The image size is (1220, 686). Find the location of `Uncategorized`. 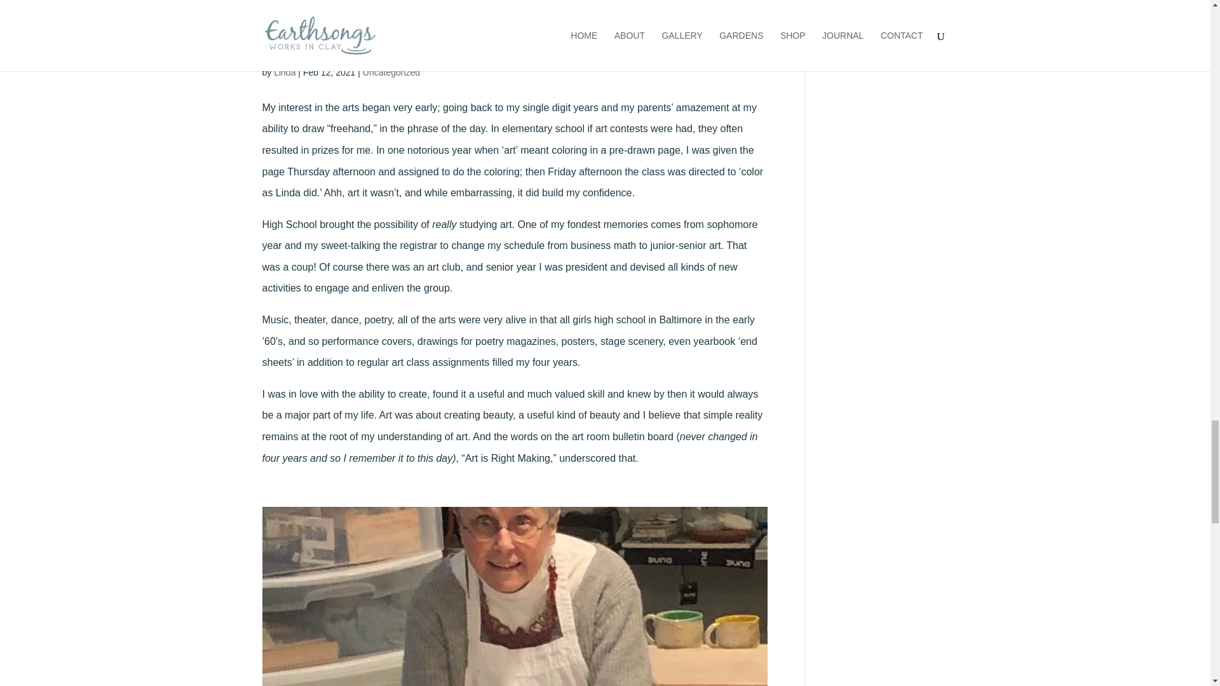

Uncategorized is located at coordinates (391, 72).